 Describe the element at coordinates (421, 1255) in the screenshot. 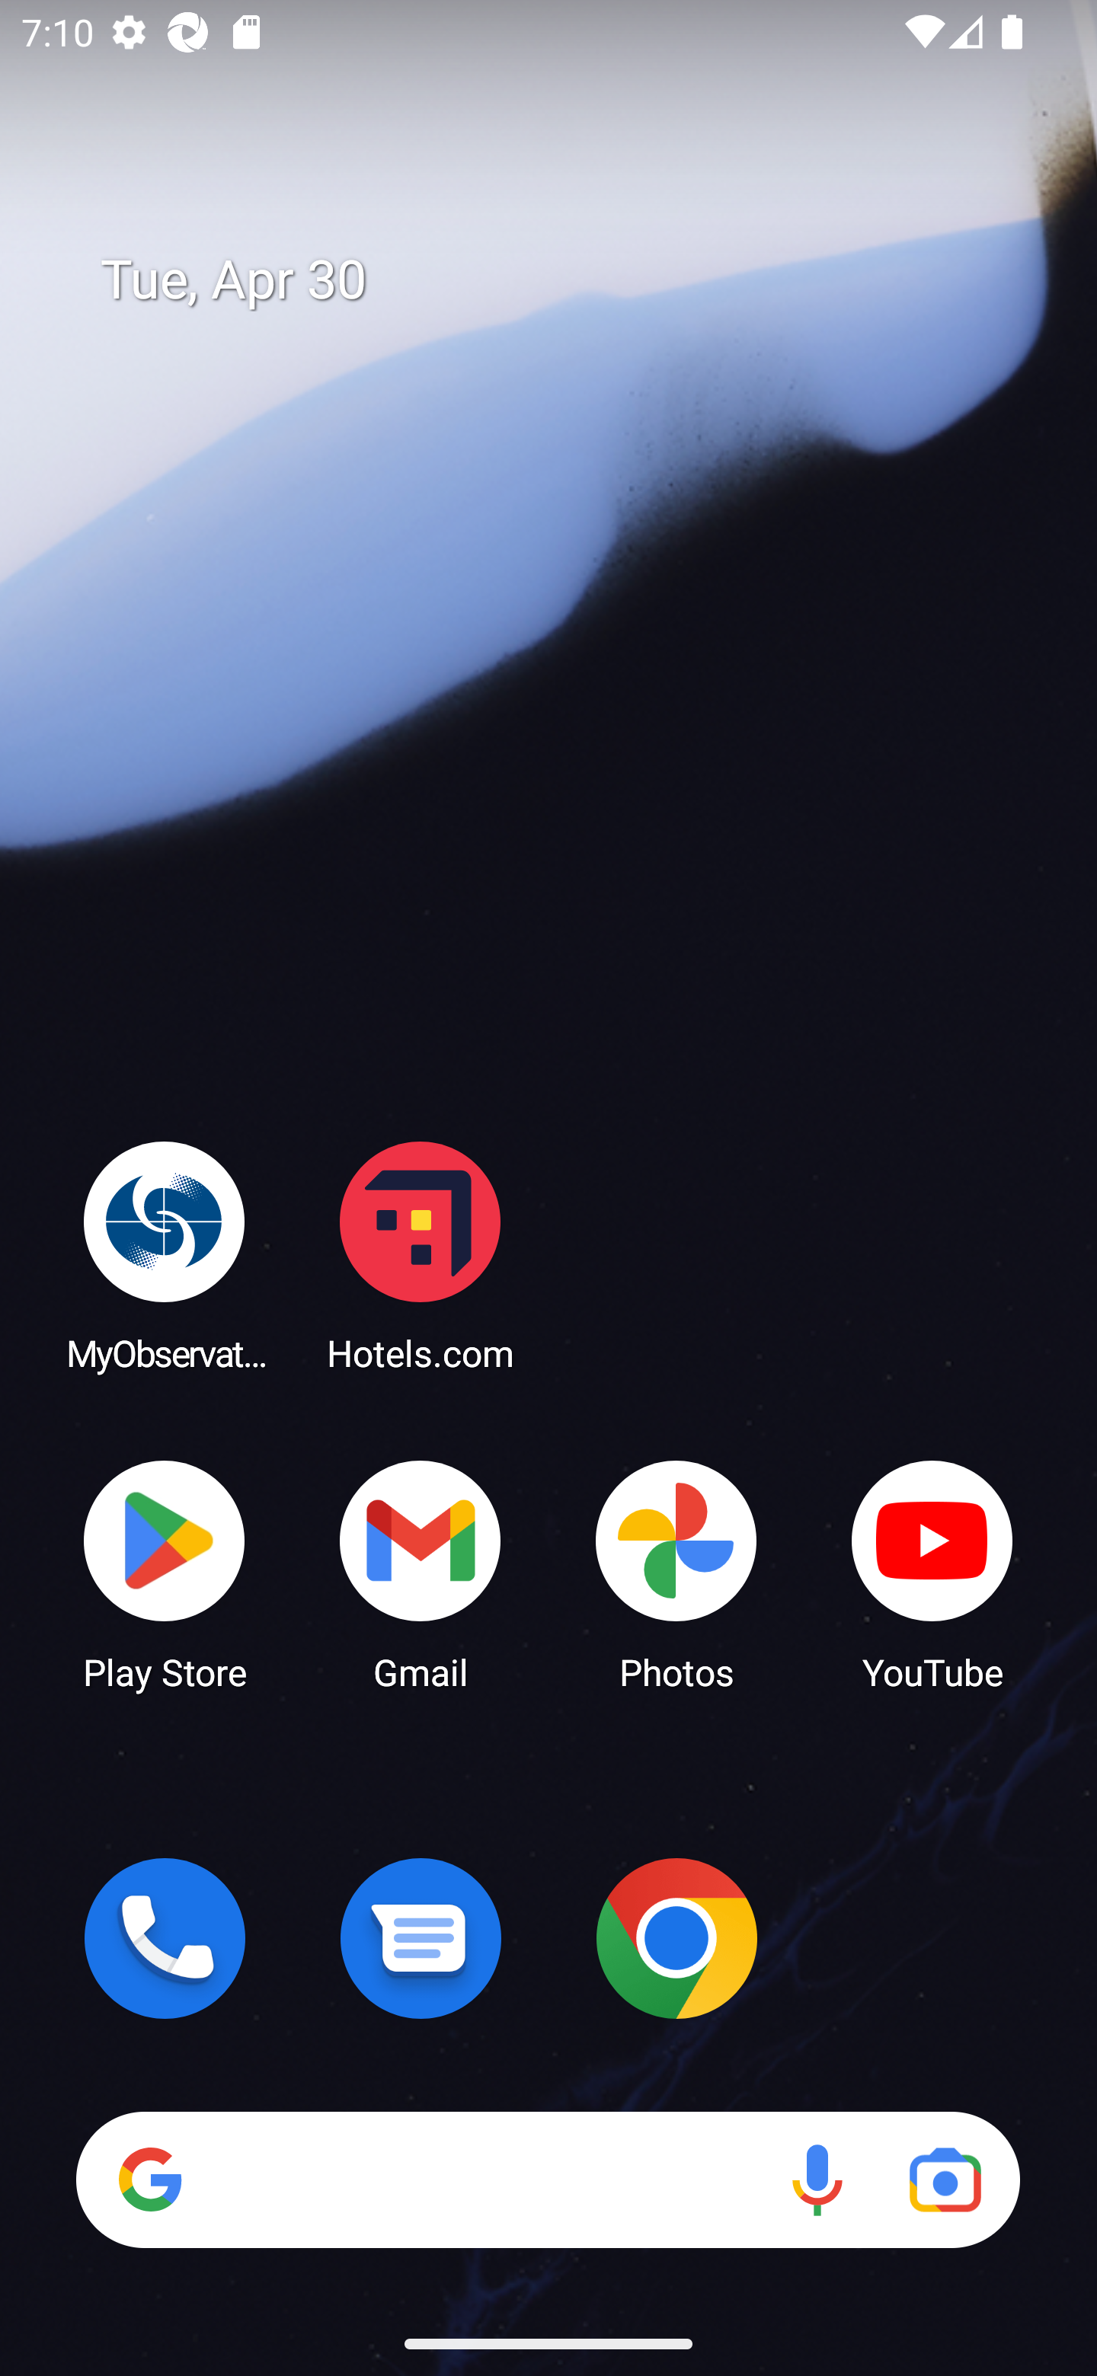

I see `Hotels.com` at that location.